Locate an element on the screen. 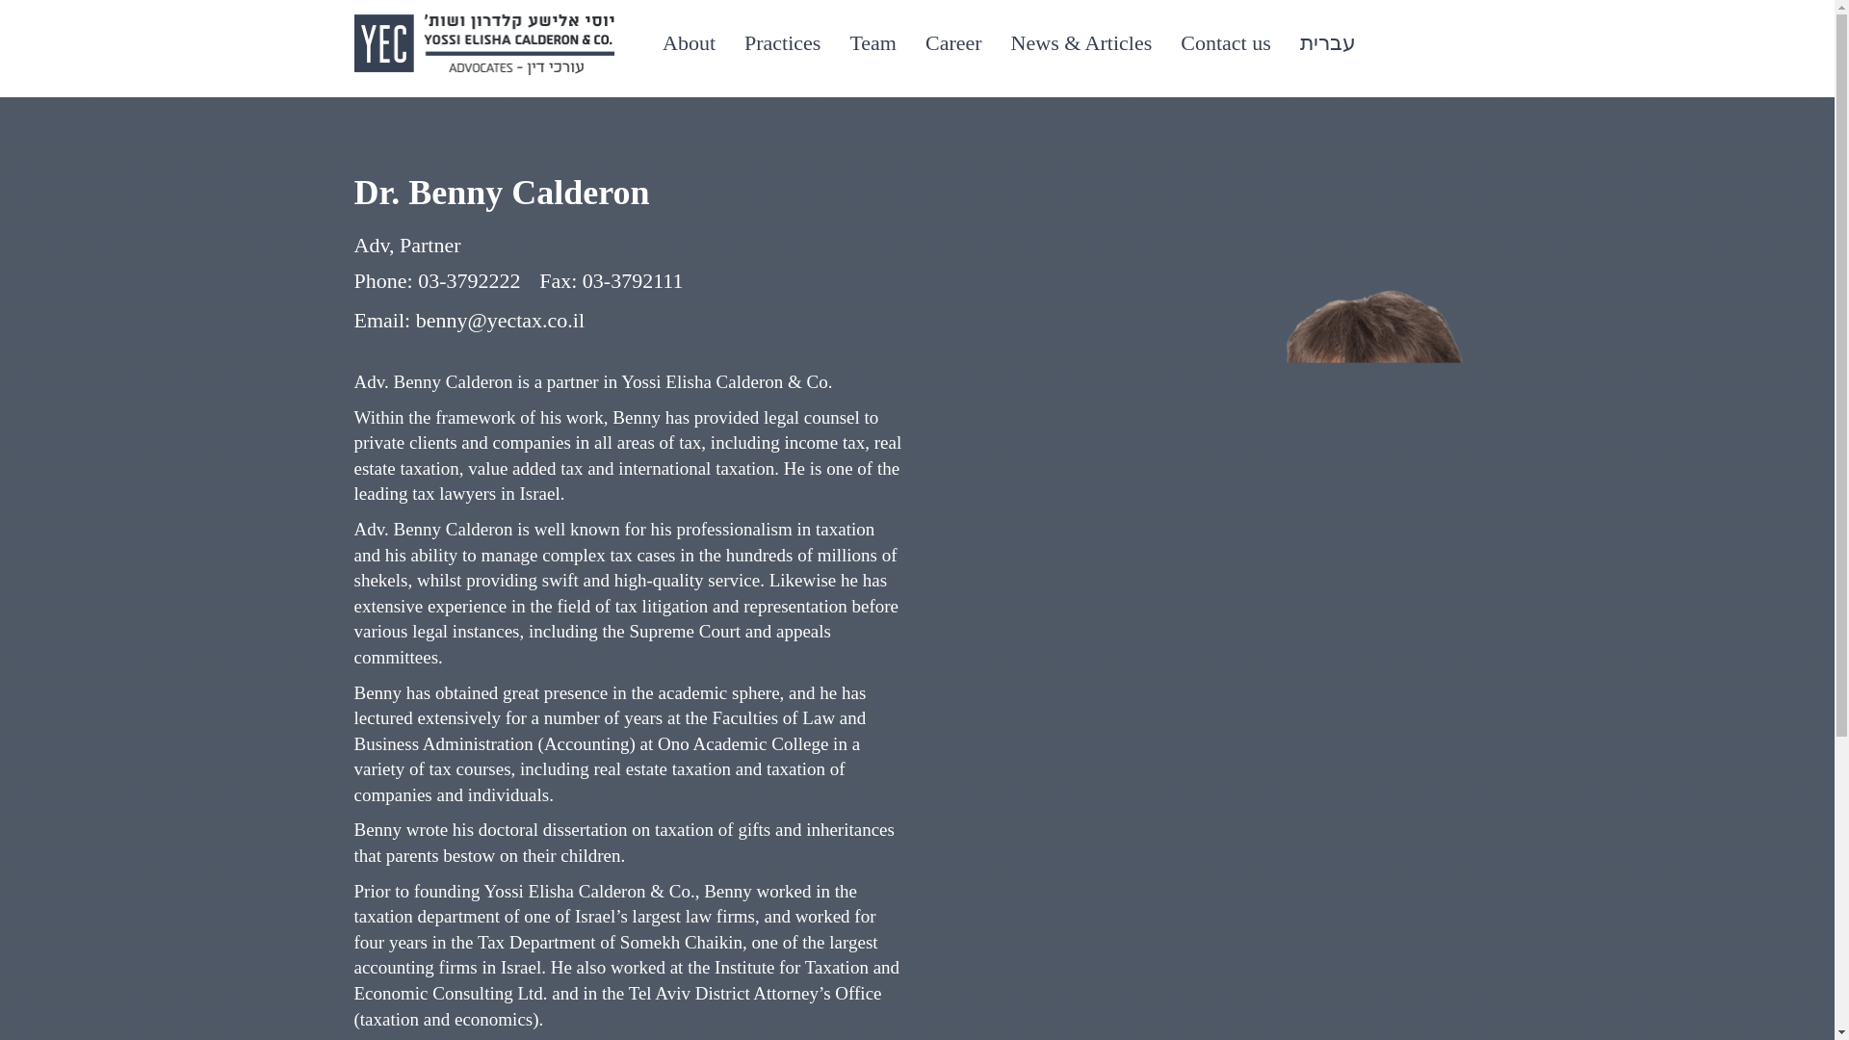 This screenshot has height=1040, width=1849. Career is located at coordinates (953, 43).